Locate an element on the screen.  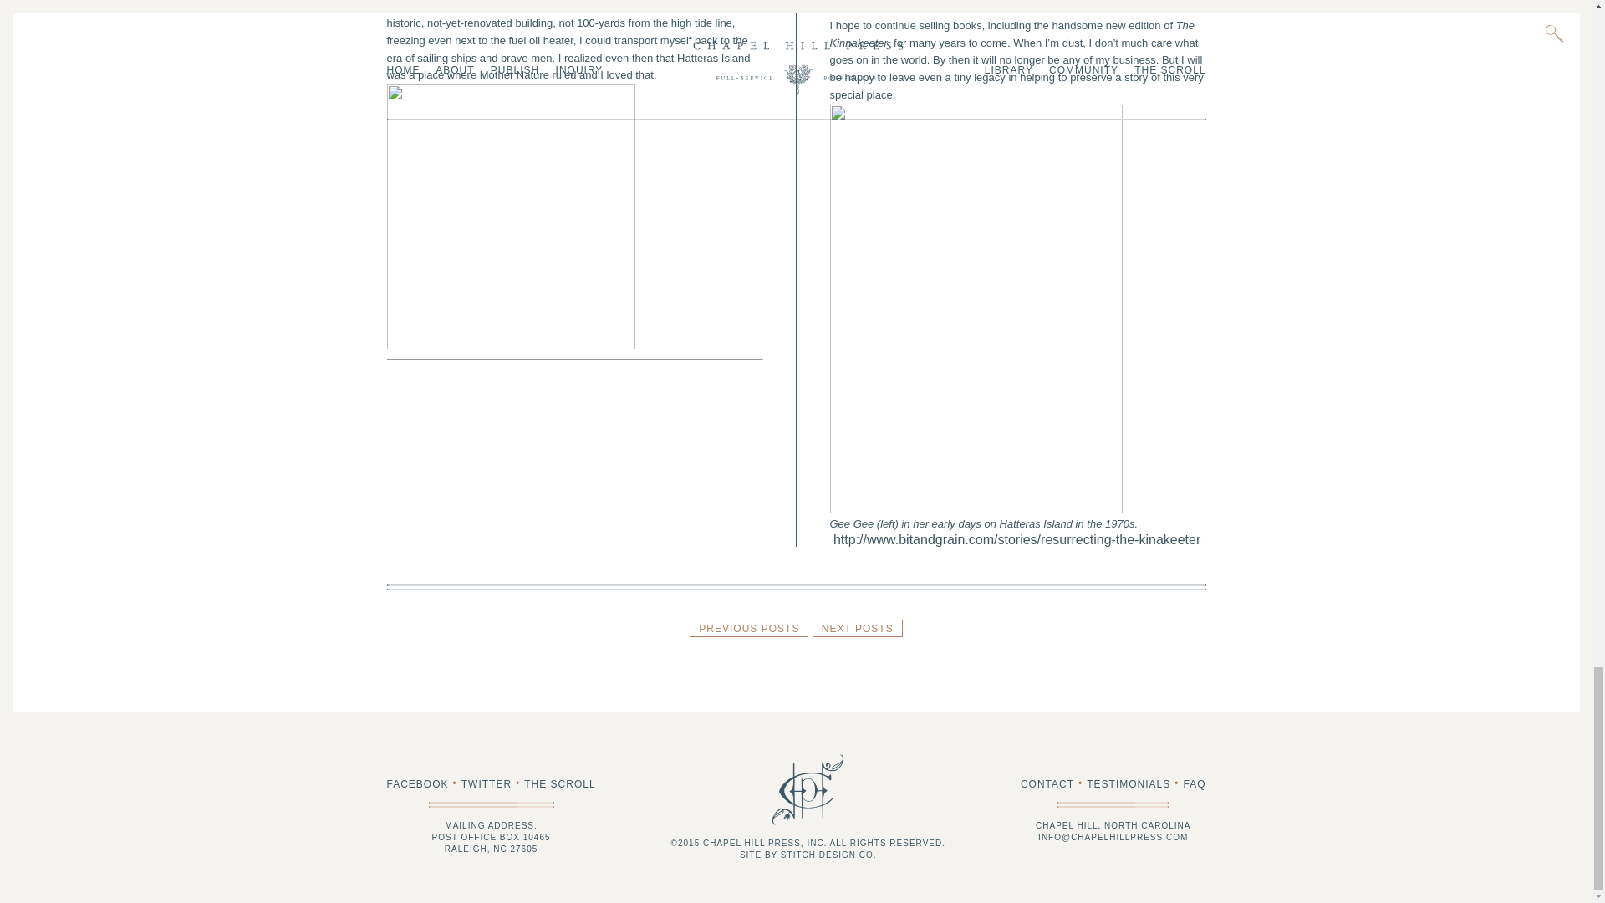
TWITTER is located at coordinates (487, 784).